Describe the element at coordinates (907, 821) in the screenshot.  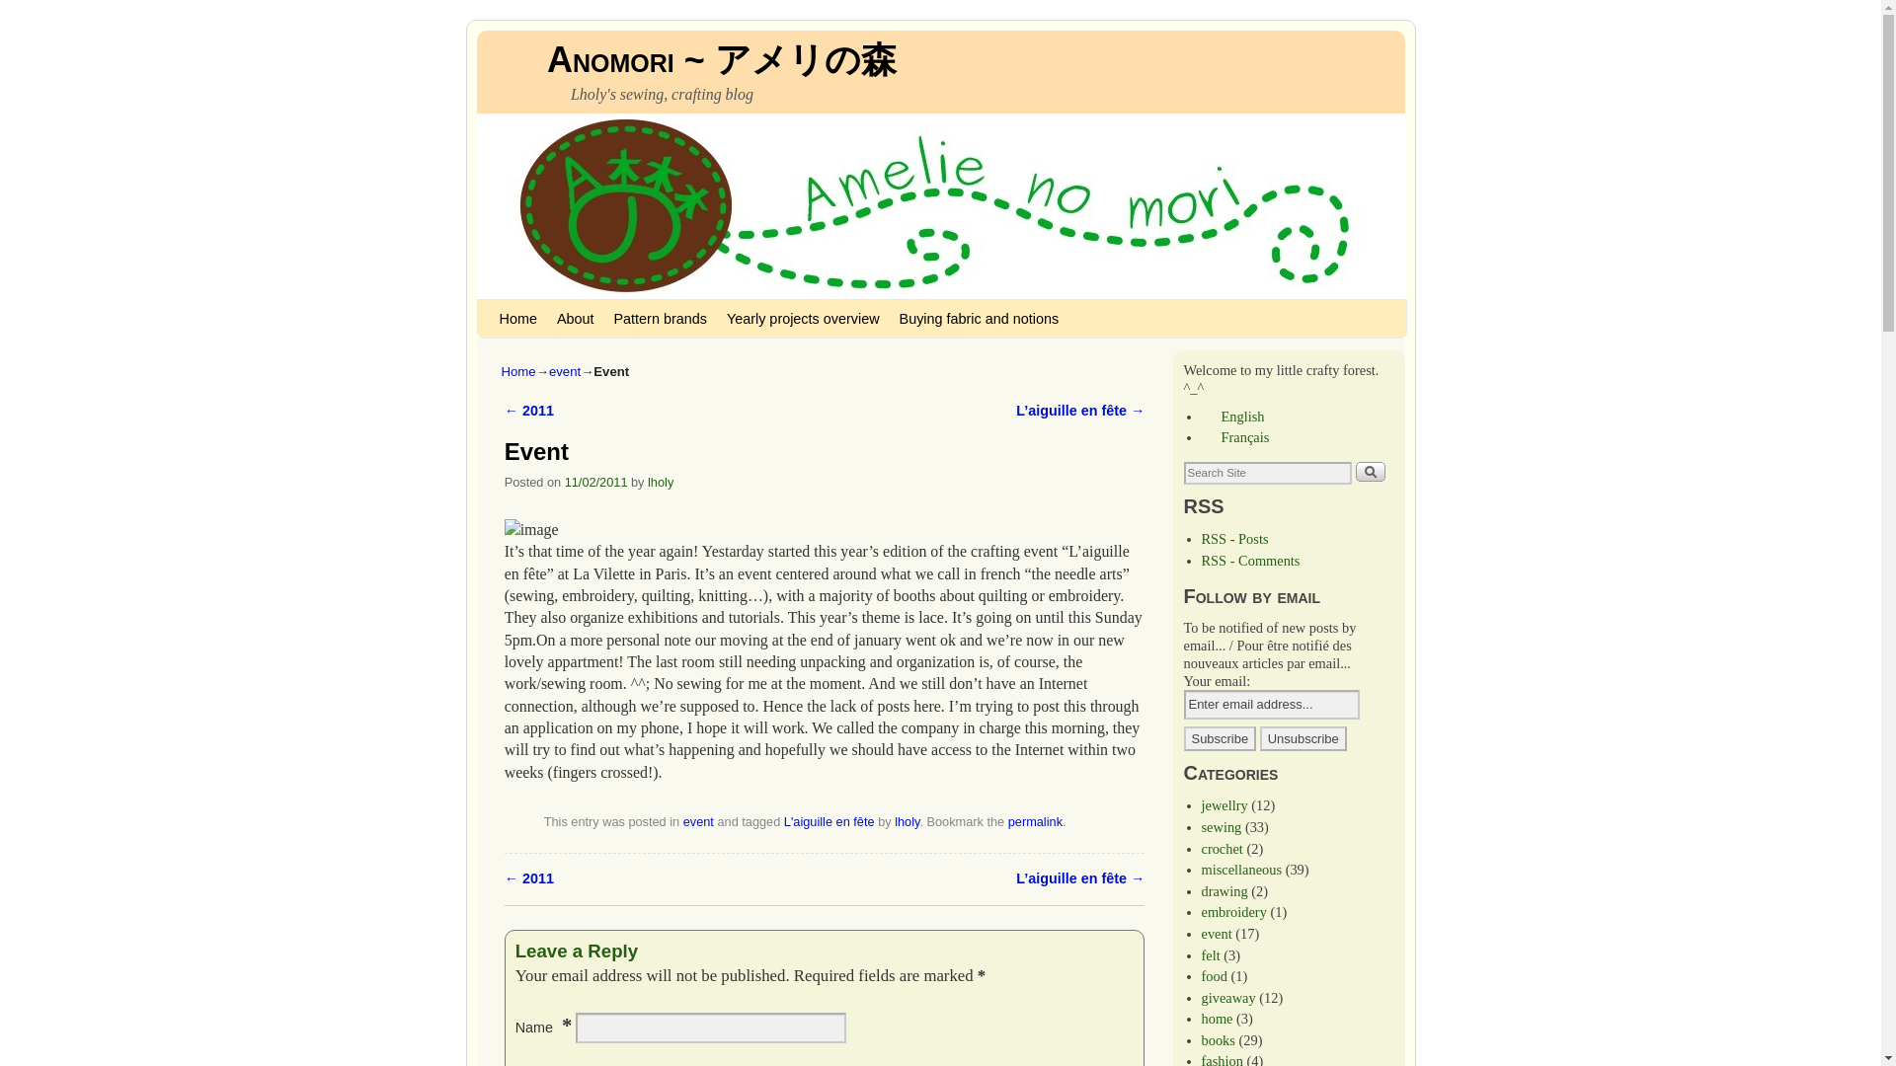
I see `lholy` at that location.